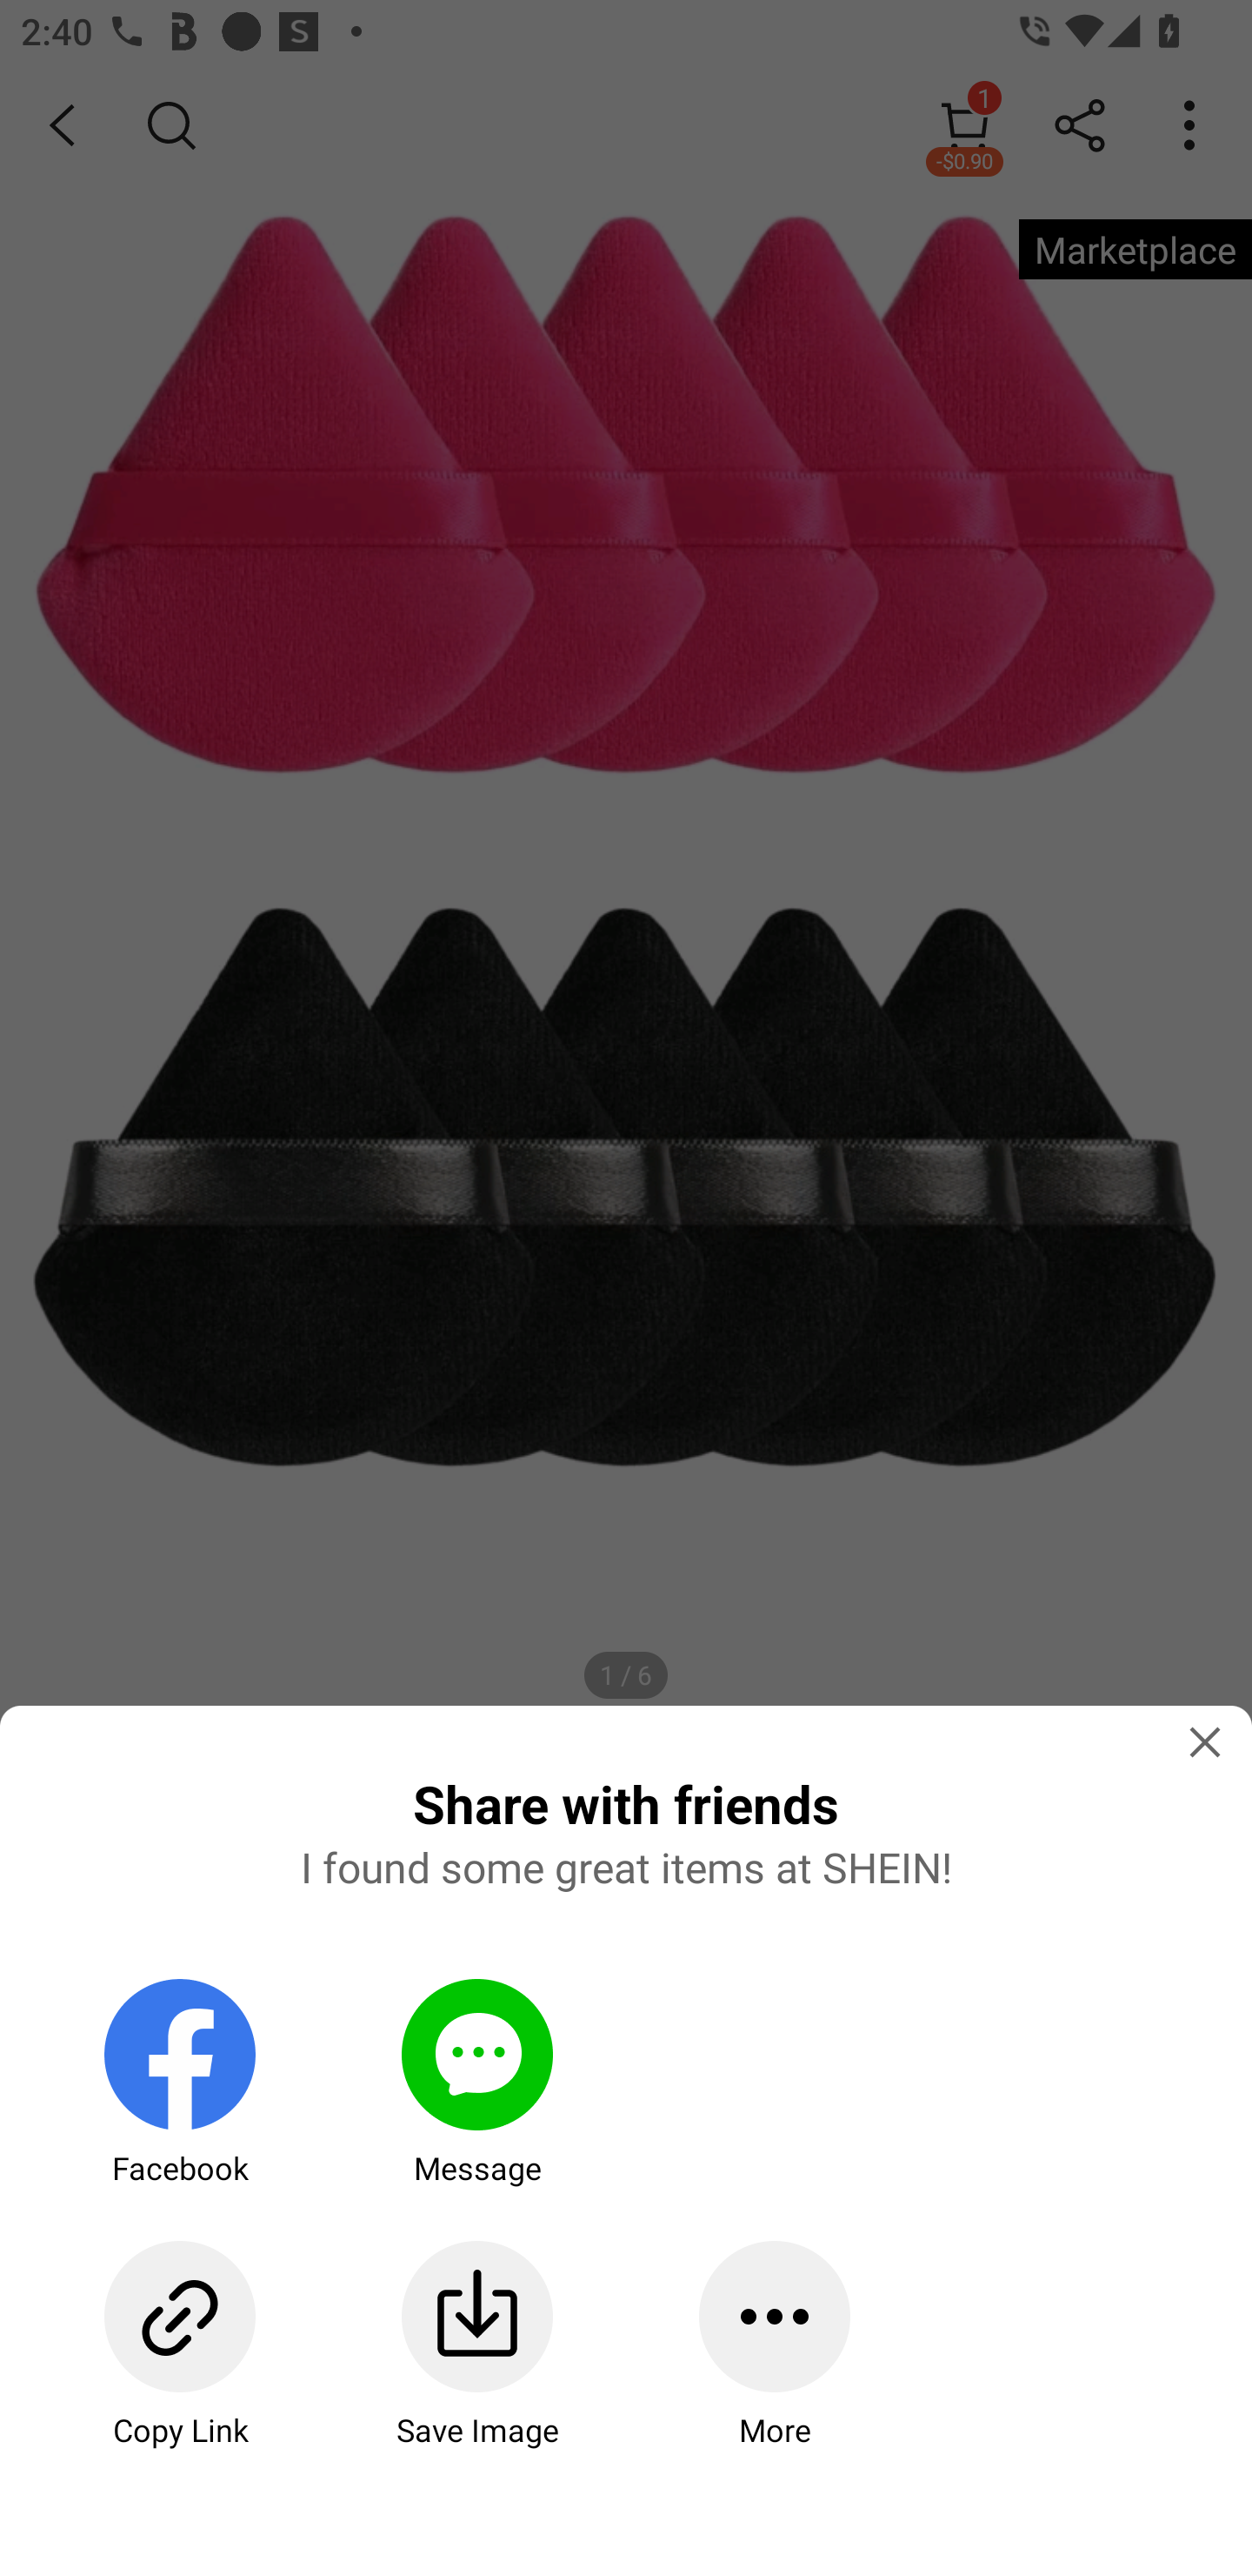  Describe the element at coordinates (179, 2345) in the screenshot. I see `Copy Link` at that location.